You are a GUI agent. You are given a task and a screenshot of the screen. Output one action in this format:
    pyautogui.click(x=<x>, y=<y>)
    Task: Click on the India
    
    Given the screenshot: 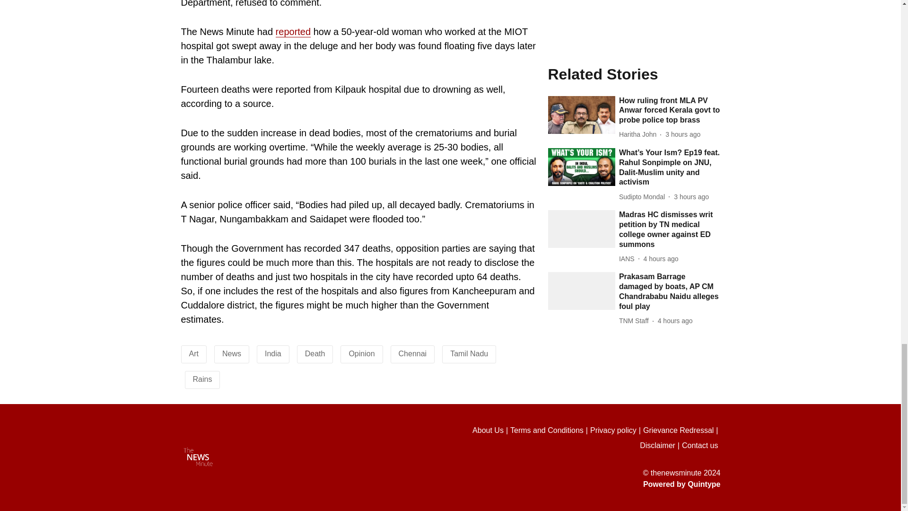 What is the action you would take?
    pyautogui.click(x=273, y=353)
    